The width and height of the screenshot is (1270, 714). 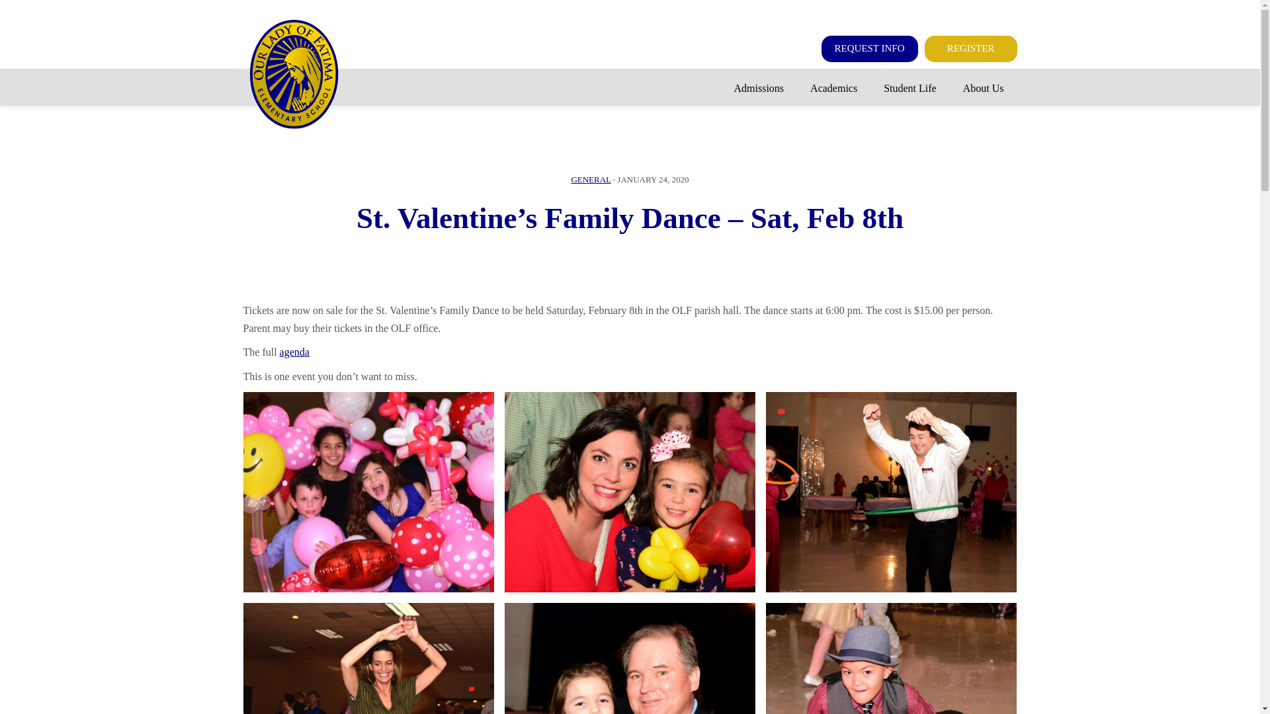 I want to click on Academics, so click(x=833, y=89).